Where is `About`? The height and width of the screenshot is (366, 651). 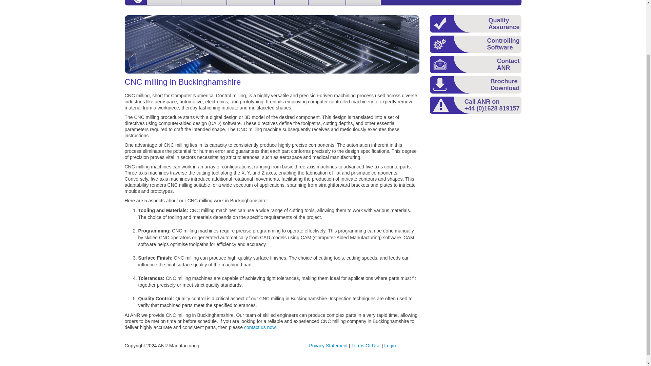 About is located at coordinates (506, 84).